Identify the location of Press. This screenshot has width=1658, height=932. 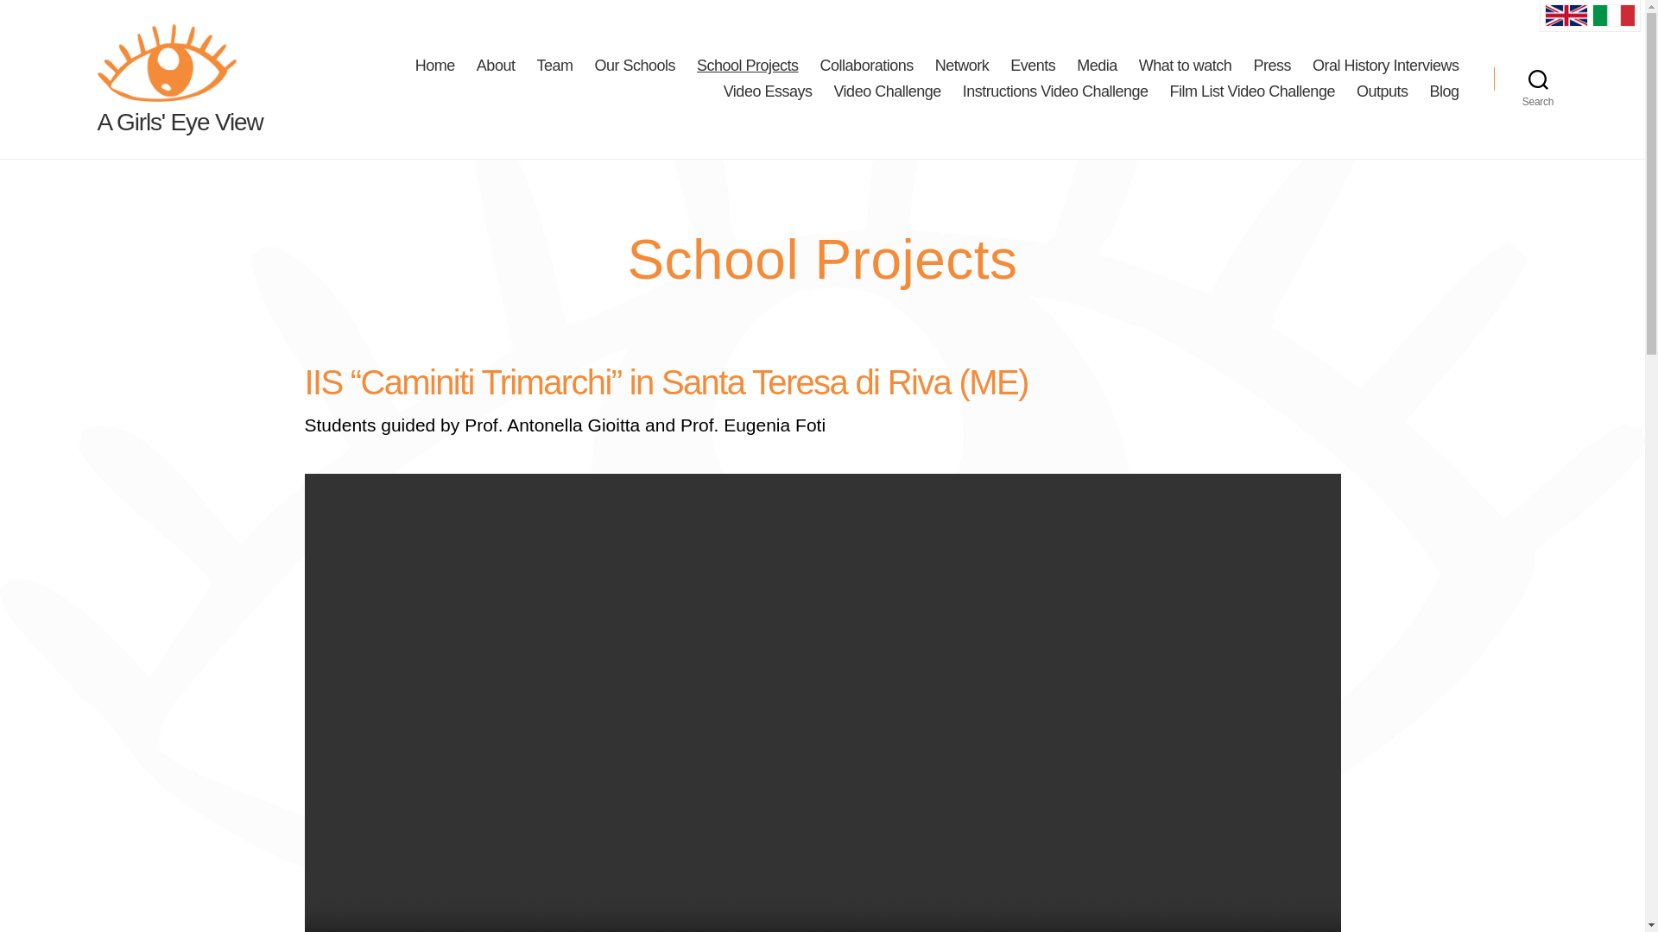
(1272, 66).